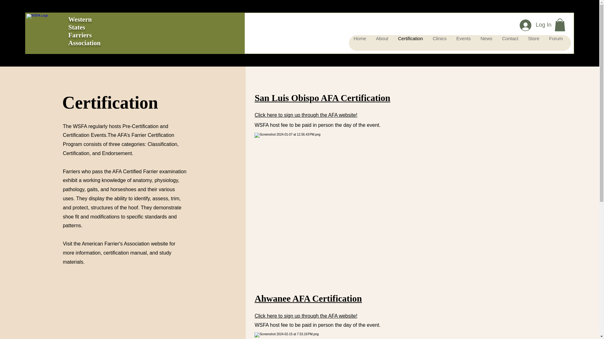 This screenshot has width=604, height=339. I want to click on Click here to sign up through the AFA website!, so click(305, 115).